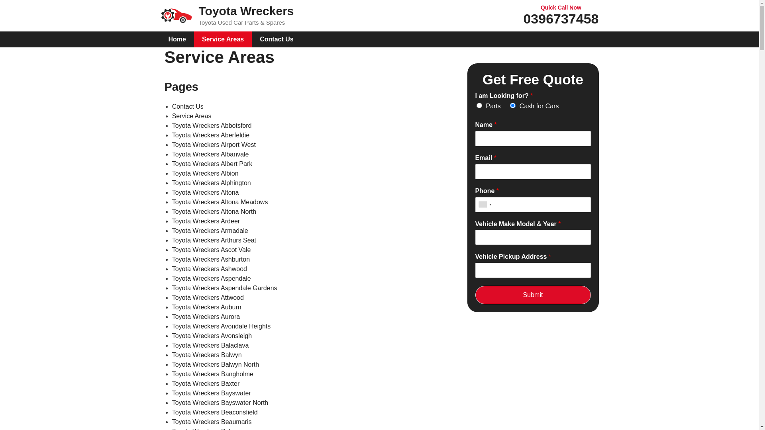  Describe the element at coordinates (176, 15) in the screenshot. I see `Toyota Wreckers` at that location.